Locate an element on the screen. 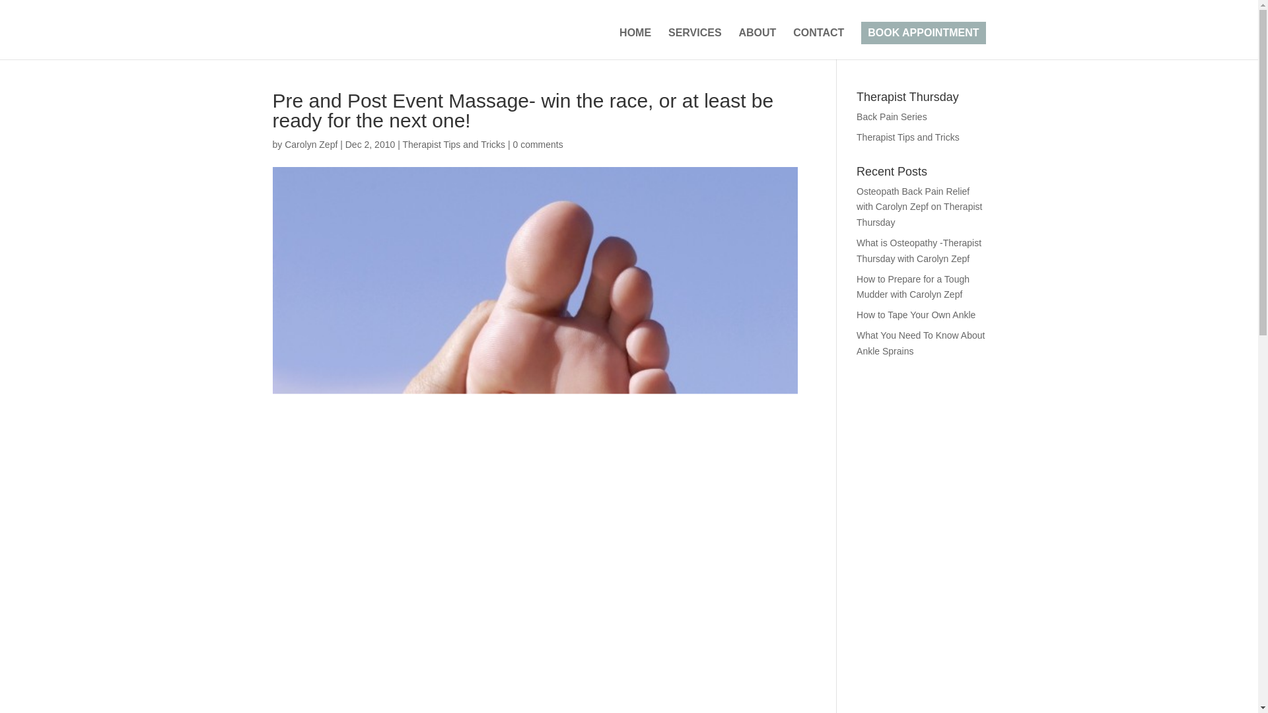 The image size is (1268, 713). Back Pain Series is located at coordinates (892, 116).